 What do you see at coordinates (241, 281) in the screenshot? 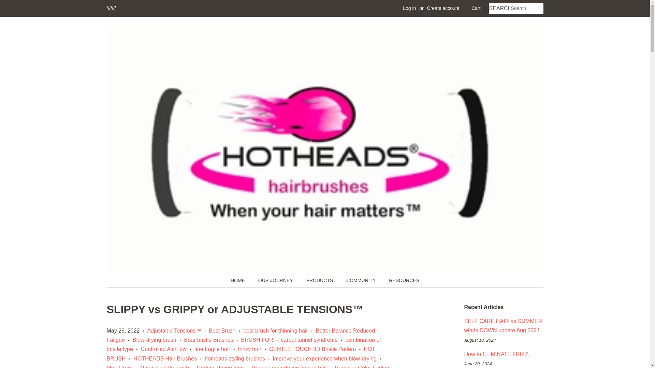
I see `HOME` at bounding box center [241, 281].